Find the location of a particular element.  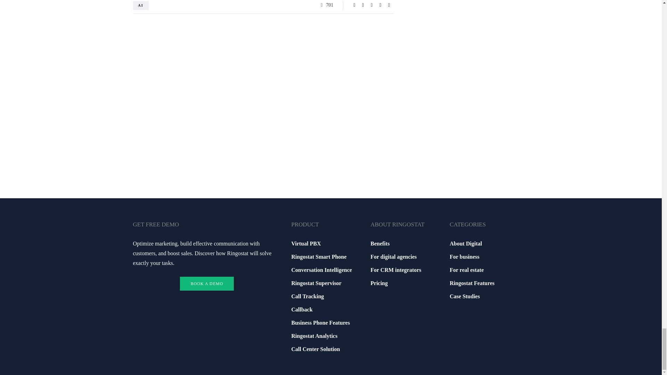

Share by Email is located at coordinates (389, 5).